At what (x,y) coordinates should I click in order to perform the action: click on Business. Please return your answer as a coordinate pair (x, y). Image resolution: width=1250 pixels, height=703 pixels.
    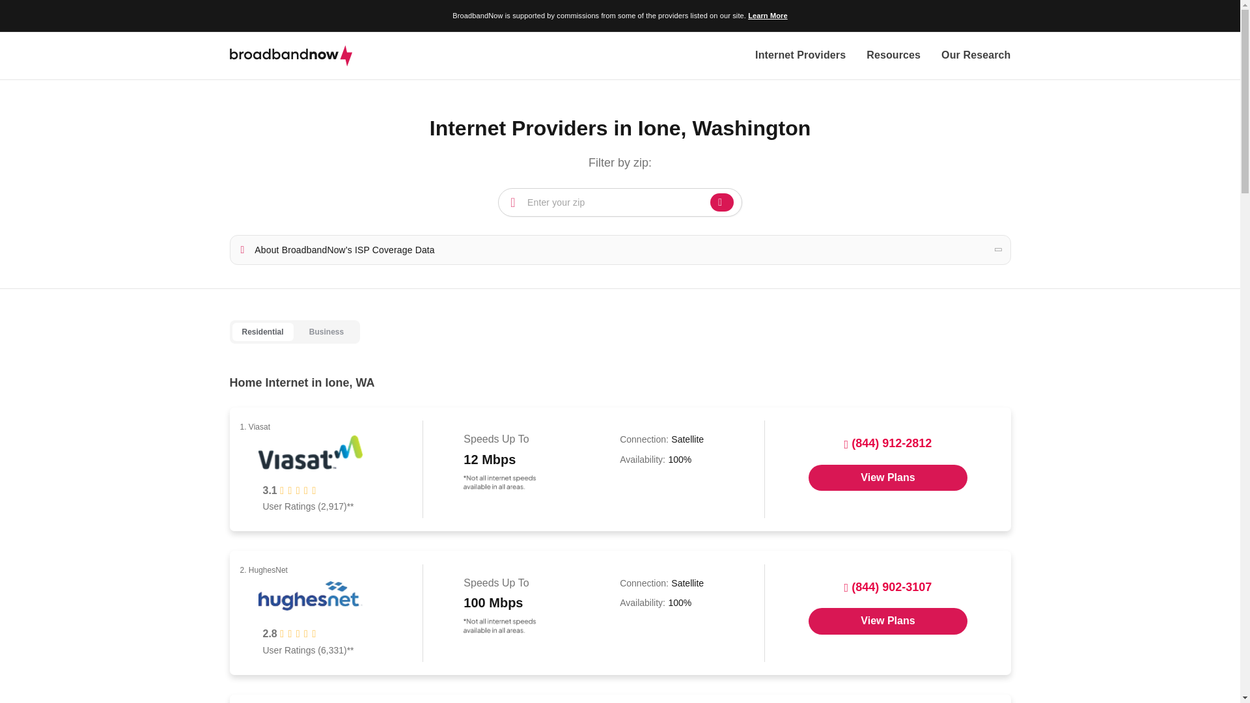
    Looking at the image, I should click on (326, 332).